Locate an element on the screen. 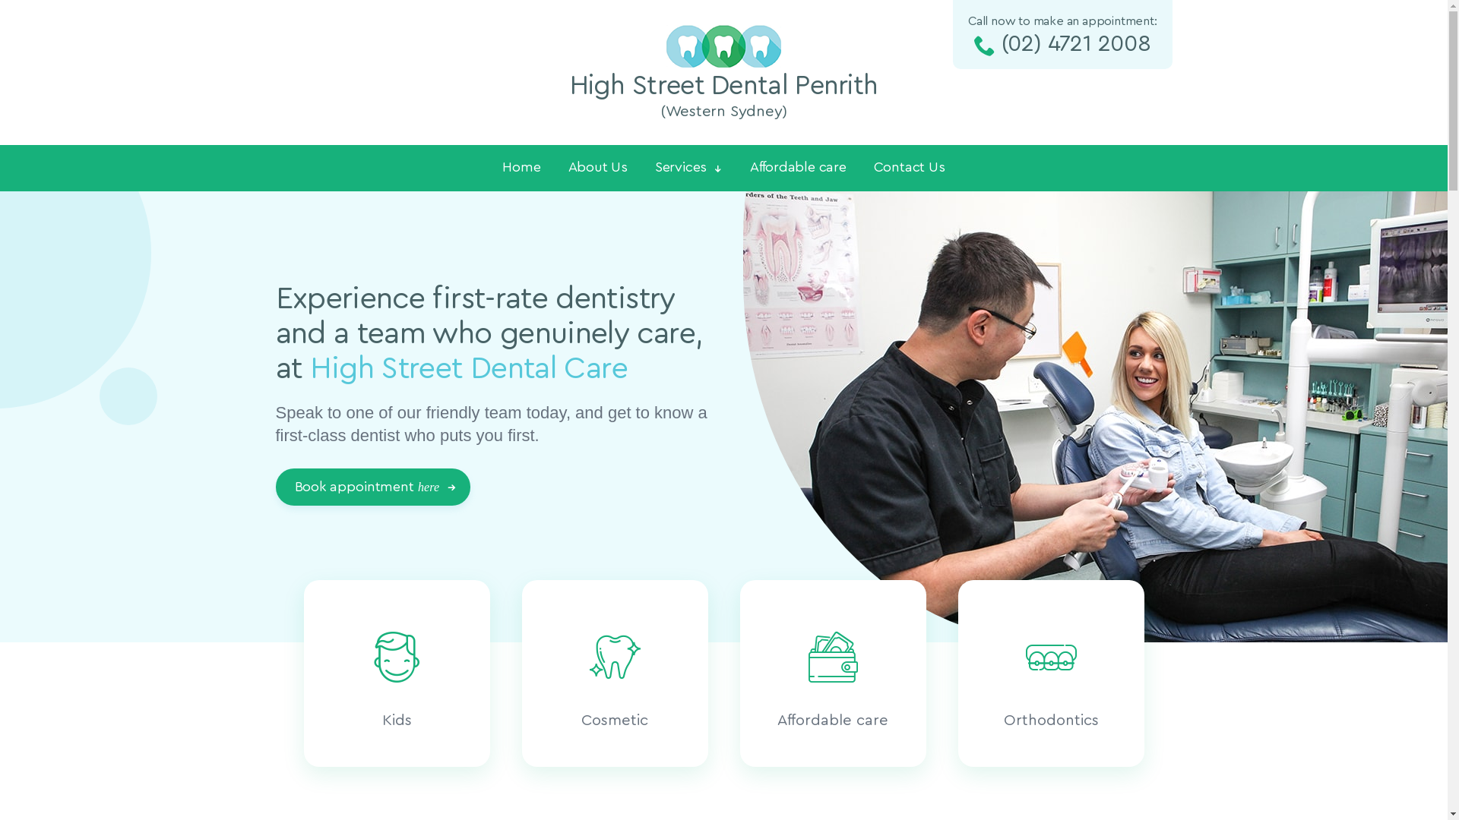  Book appointment here is located at coordinates (372, 487).